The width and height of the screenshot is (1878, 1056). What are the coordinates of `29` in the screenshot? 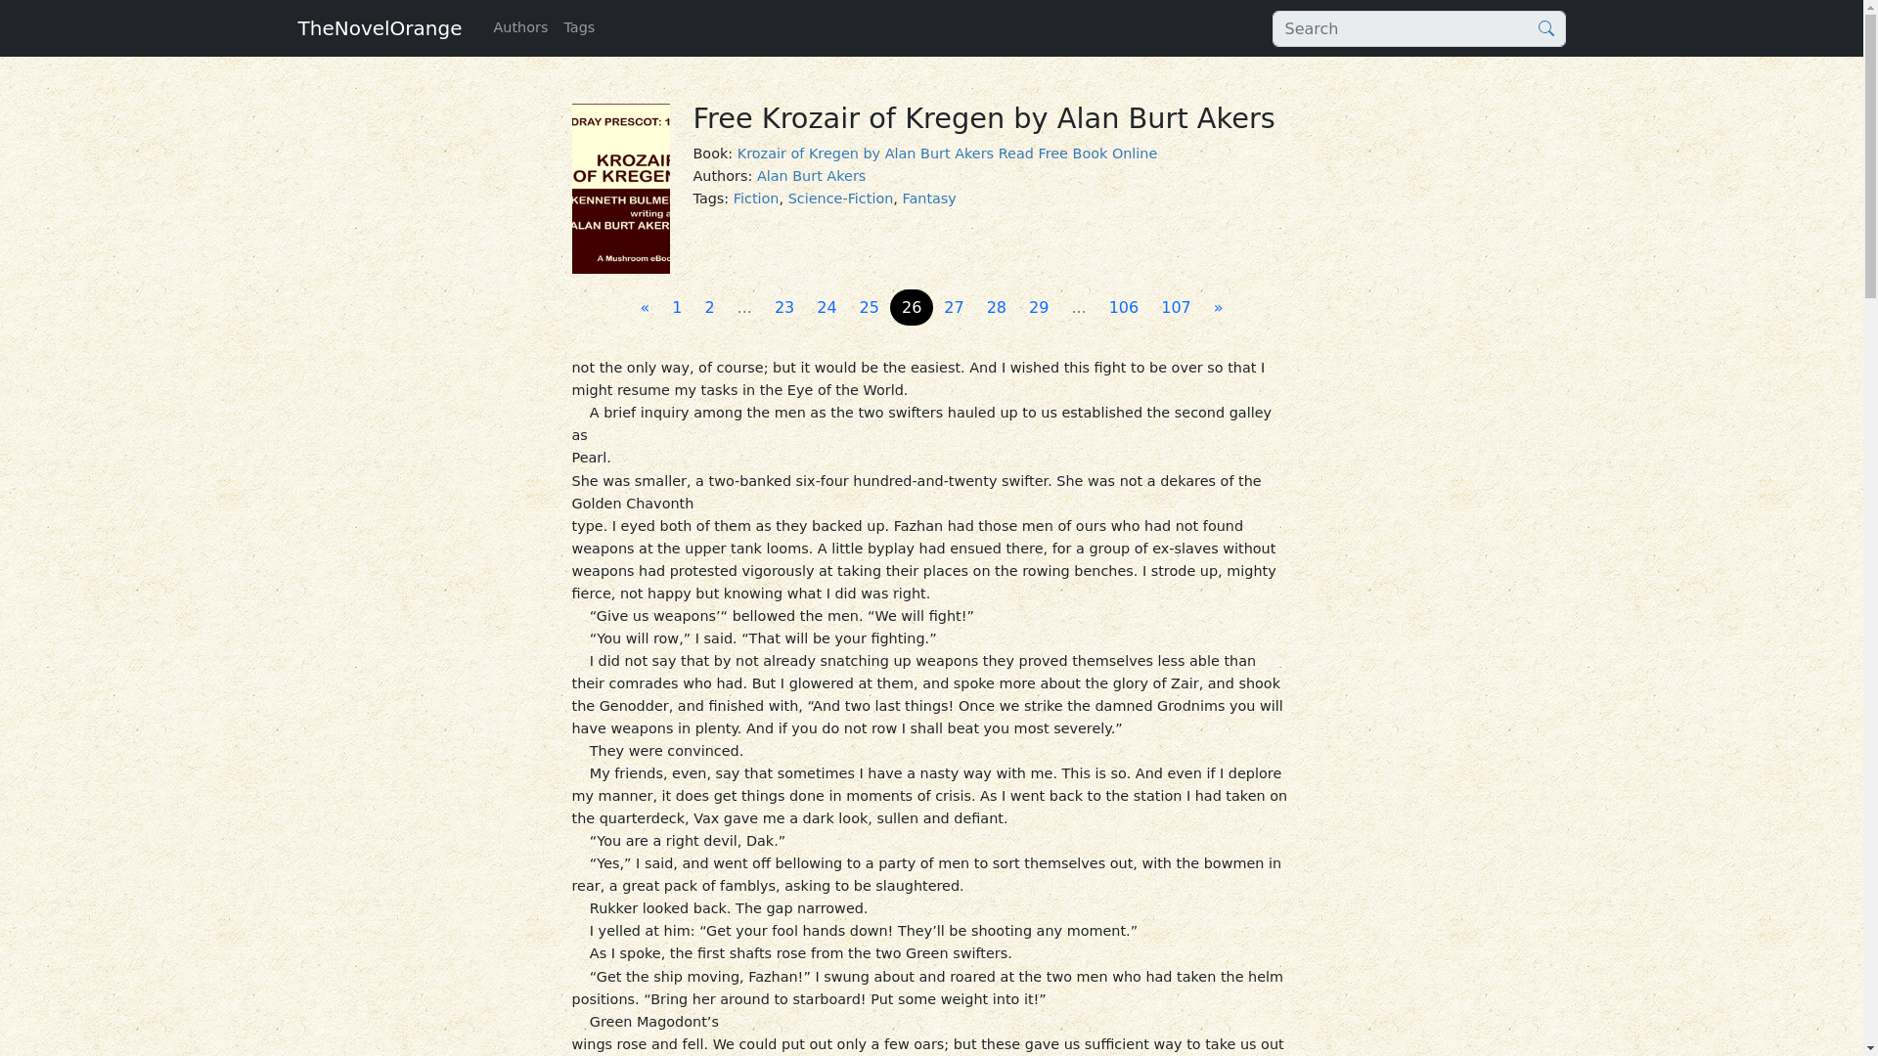 It's located at (1039, 307).